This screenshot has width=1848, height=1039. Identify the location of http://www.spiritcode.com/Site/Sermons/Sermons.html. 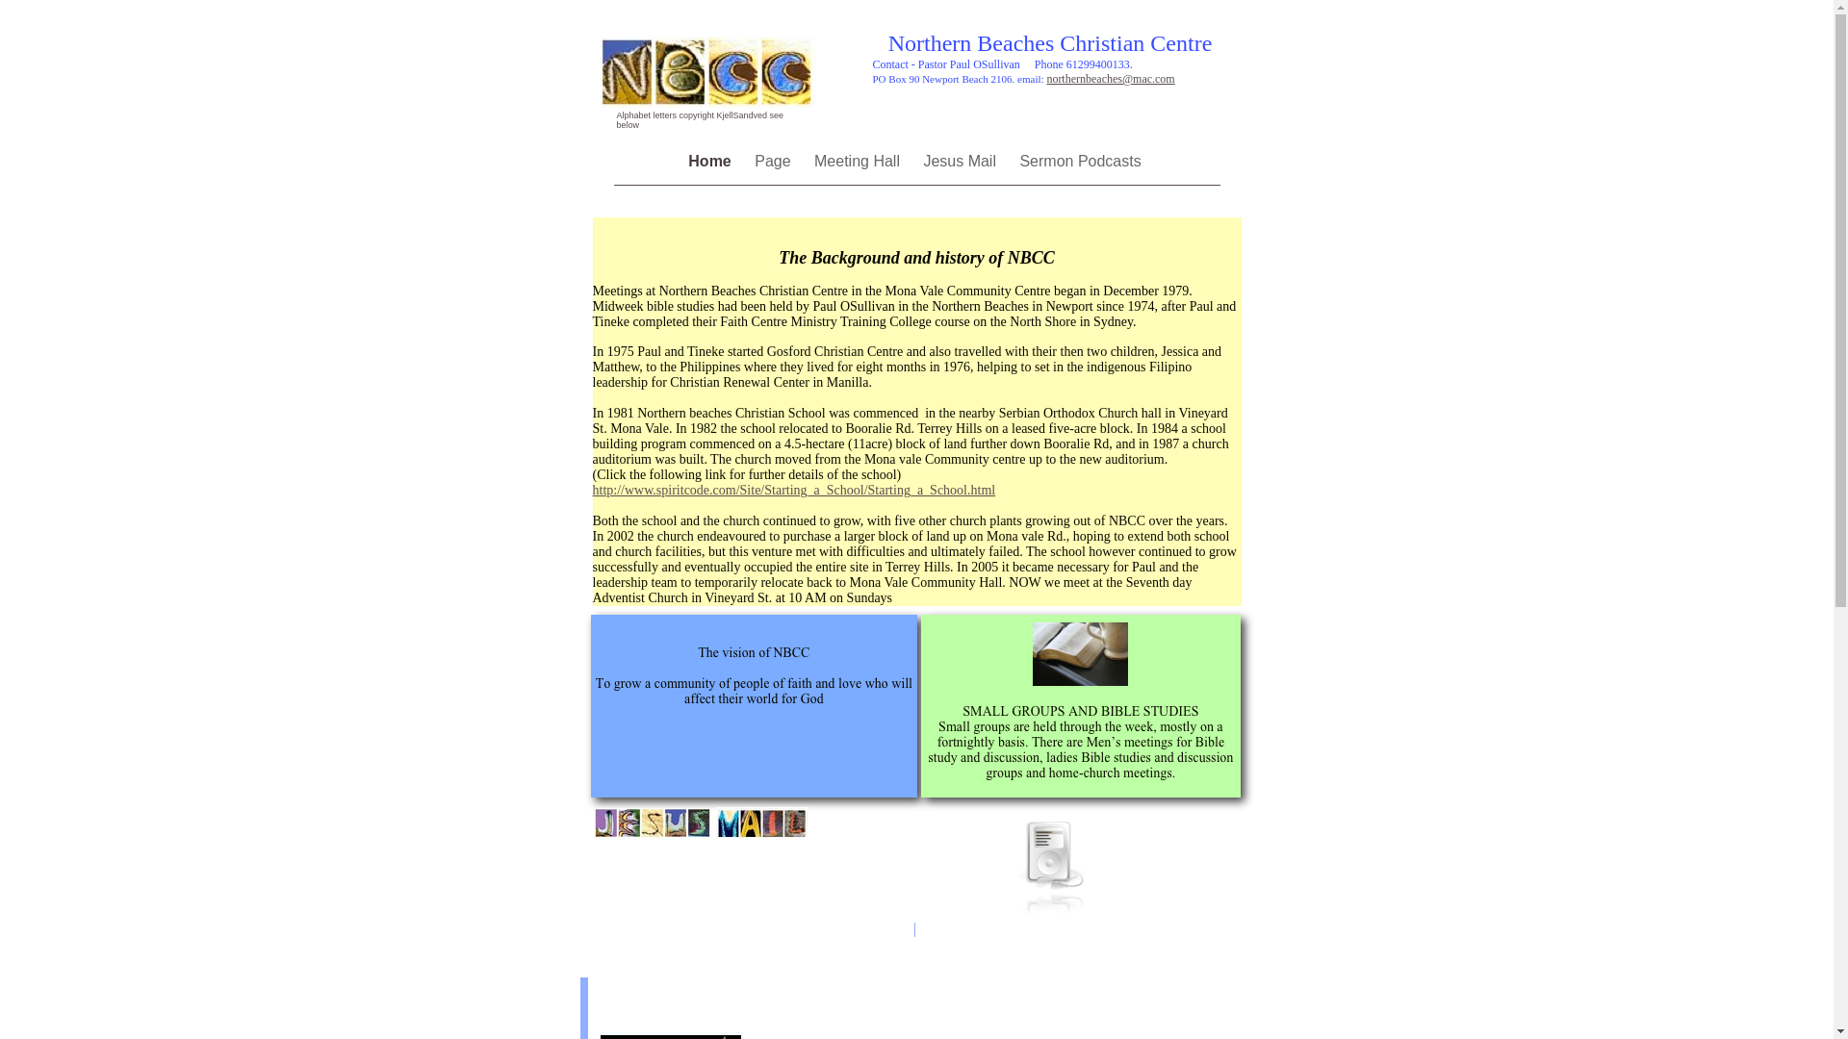
(937, 244).